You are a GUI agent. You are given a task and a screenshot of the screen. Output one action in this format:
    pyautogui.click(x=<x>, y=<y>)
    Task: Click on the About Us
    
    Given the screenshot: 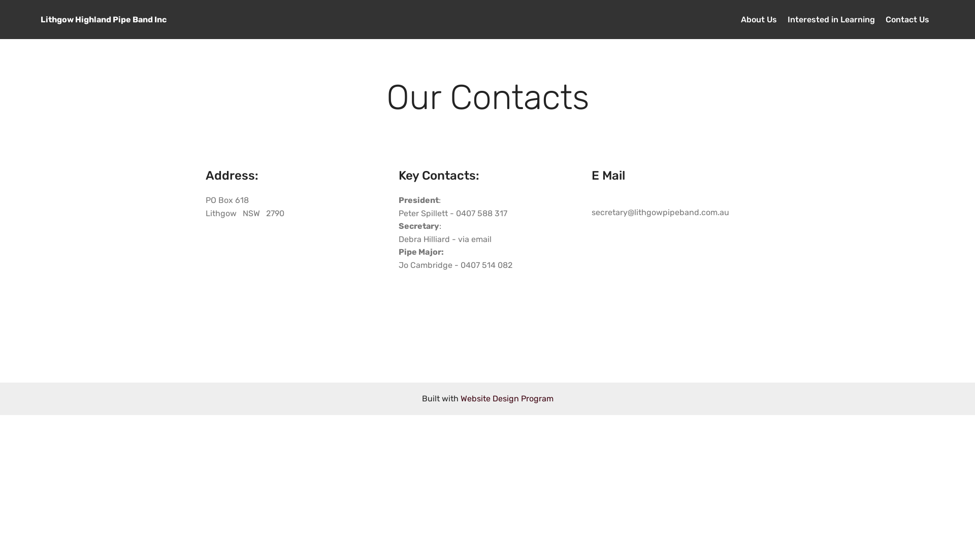 What is the action you would take?
    pyautogui.click(x=759, y=19)
    